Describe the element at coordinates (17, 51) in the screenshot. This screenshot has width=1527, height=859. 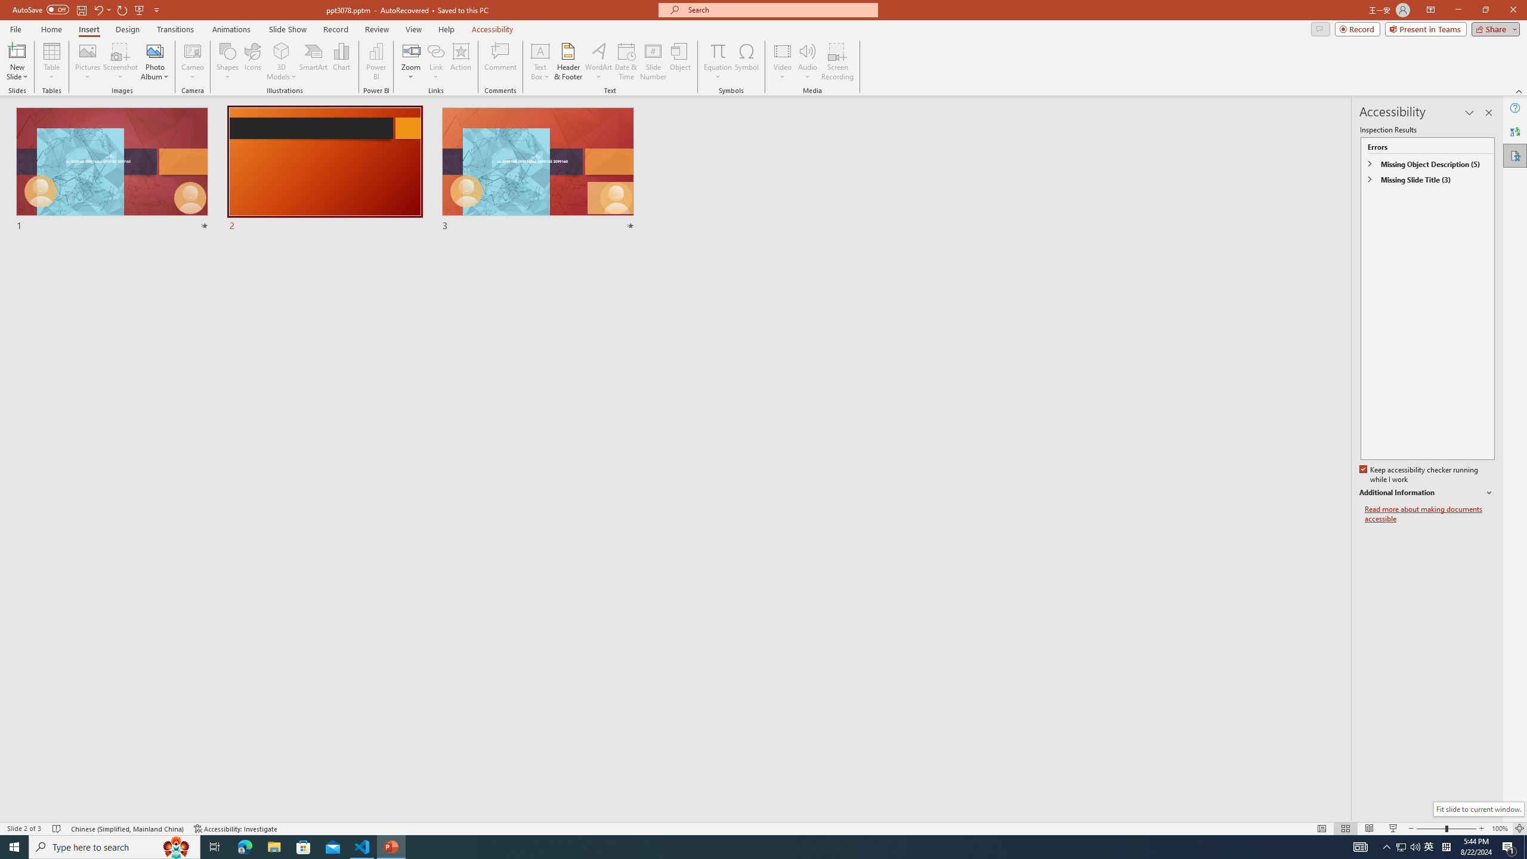
I see `New Slide` at that location.